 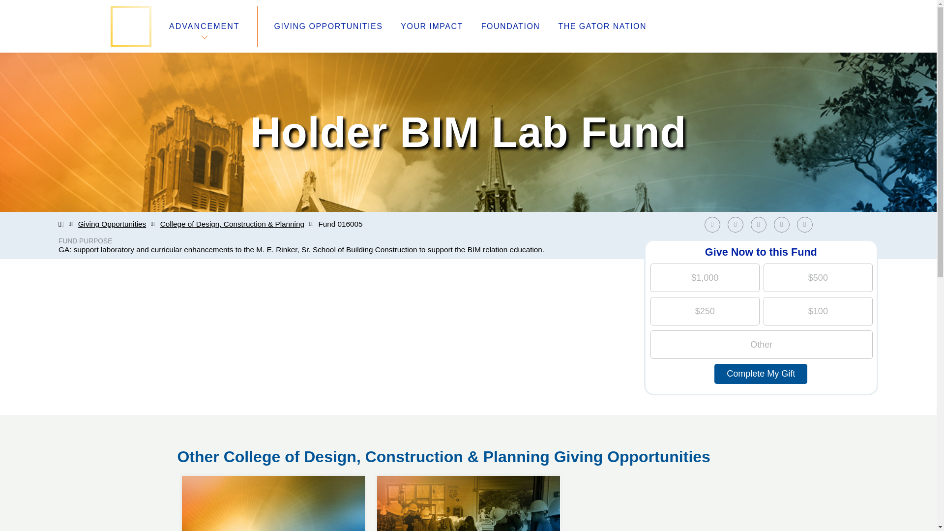 What do you see at coordinates (328, 27) in the screenshot?
I see `Join Our Team` at bounding box center [328, 27].